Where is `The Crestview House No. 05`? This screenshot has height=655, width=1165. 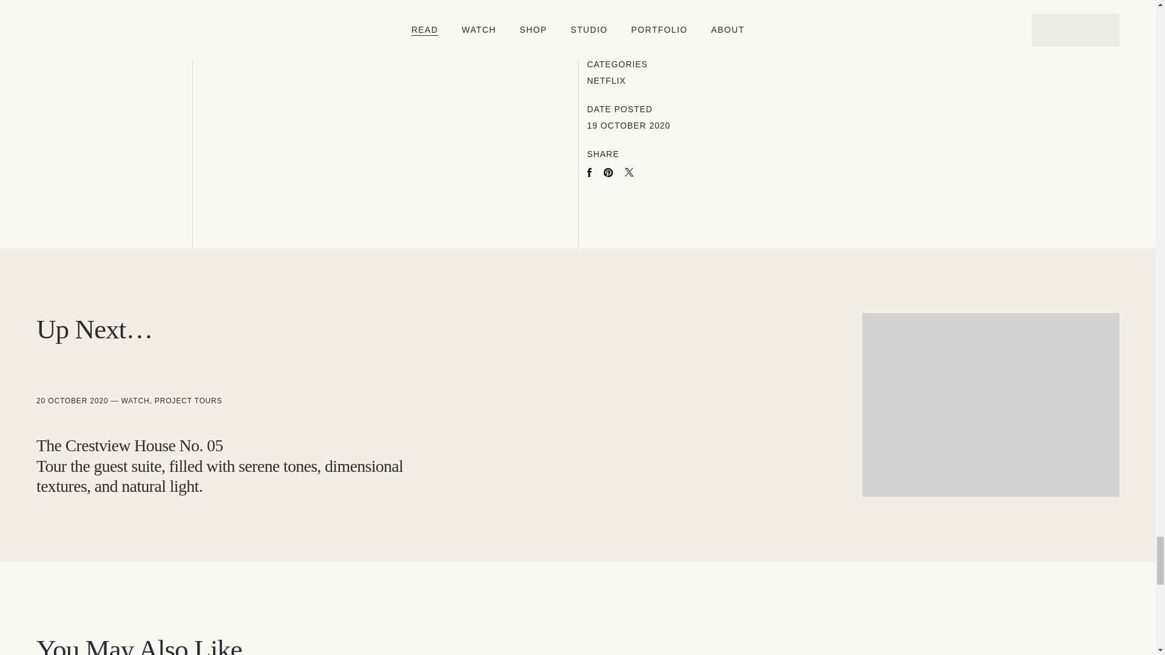 The Crestview House No. 05 is located at coordinates (220, 475).